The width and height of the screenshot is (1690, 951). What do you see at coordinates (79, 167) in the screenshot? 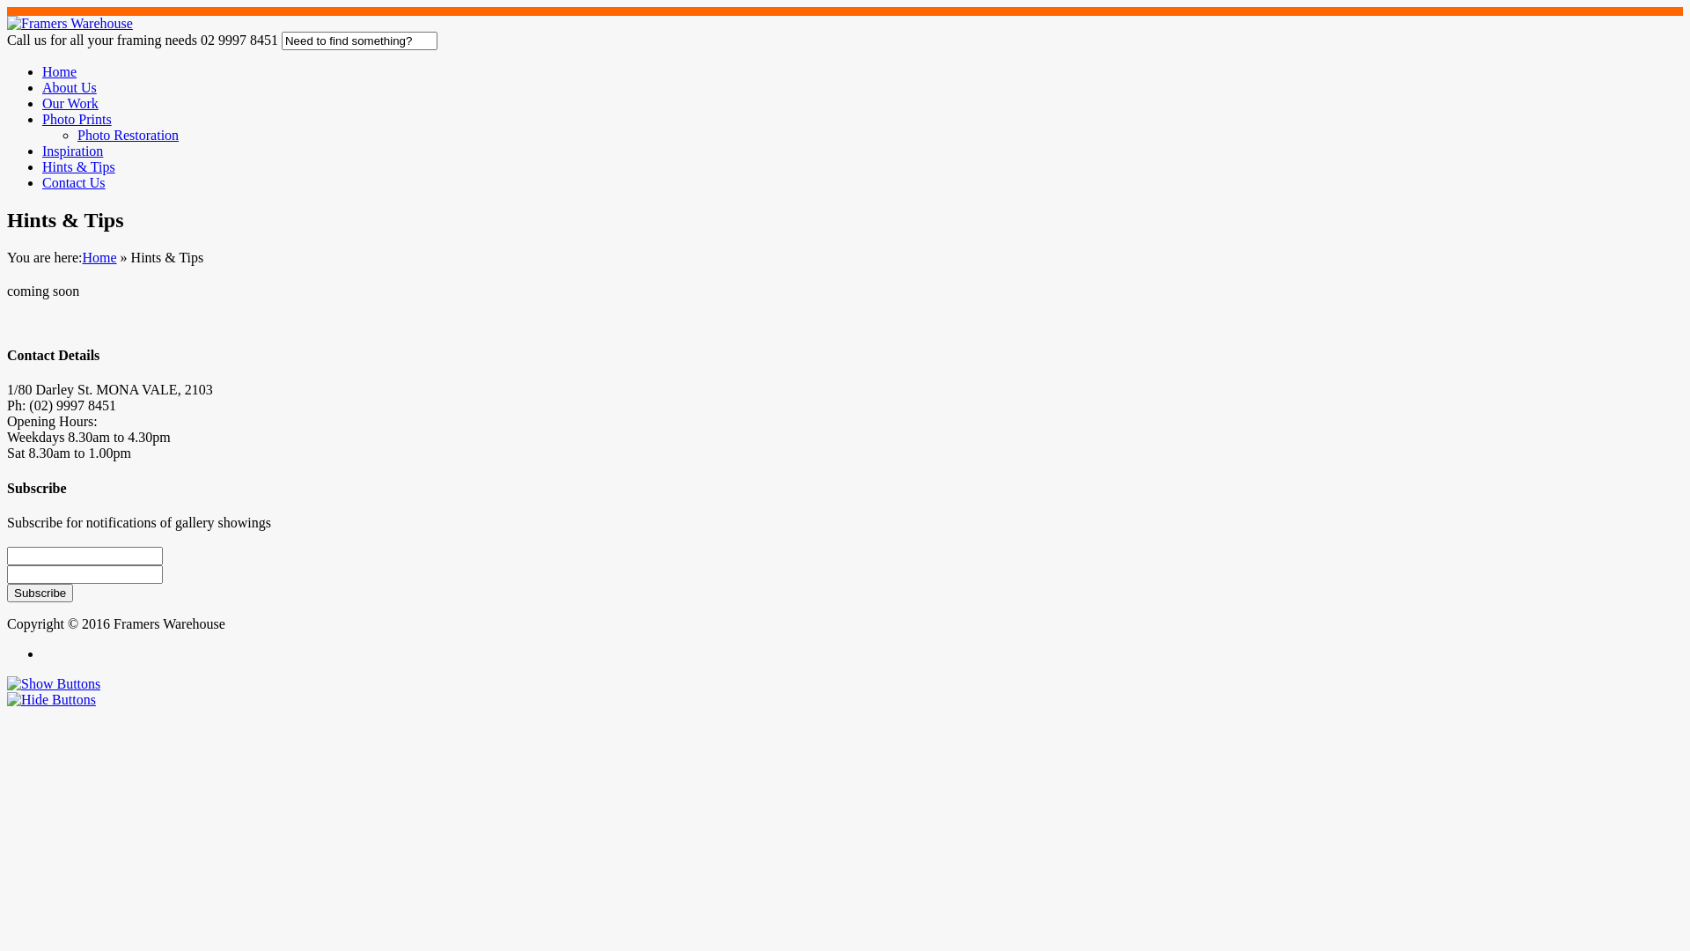
I see `Hints & Tips` at bounding box center [79, 167].